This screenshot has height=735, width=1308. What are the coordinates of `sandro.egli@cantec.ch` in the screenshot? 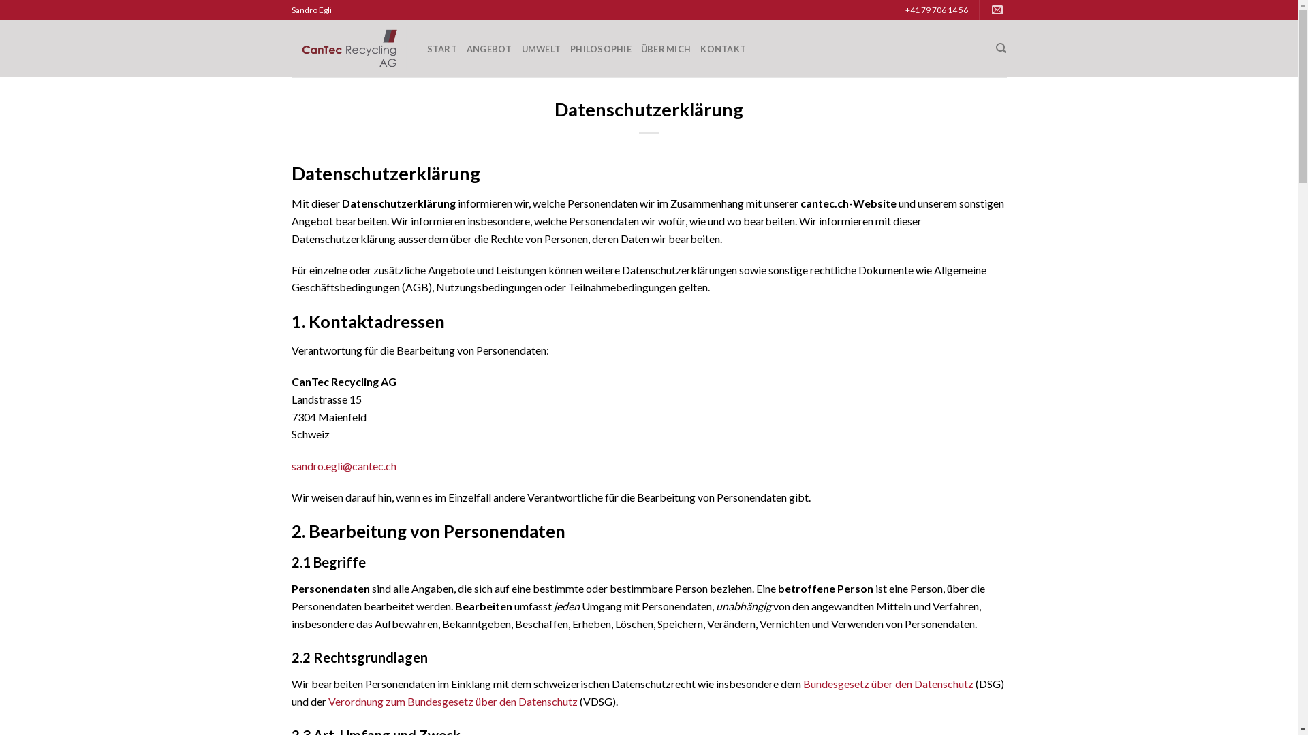 It's located at (344, 465).